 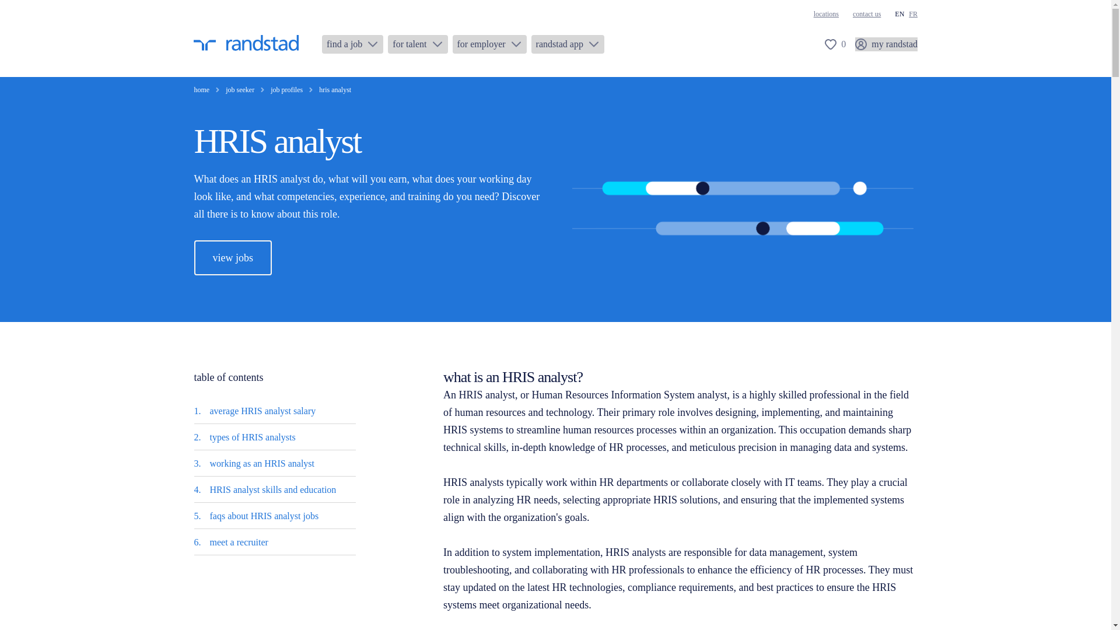 What do you see at coordinates (262, 411) in the screenshot?
I see `average HRIS analyst salary` at bounding box center [262, 411].